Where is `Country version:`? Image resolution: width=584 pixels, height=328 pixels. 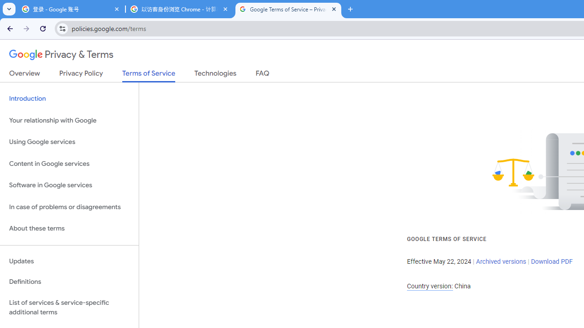
Country version: is located at coordinates (430, 286).